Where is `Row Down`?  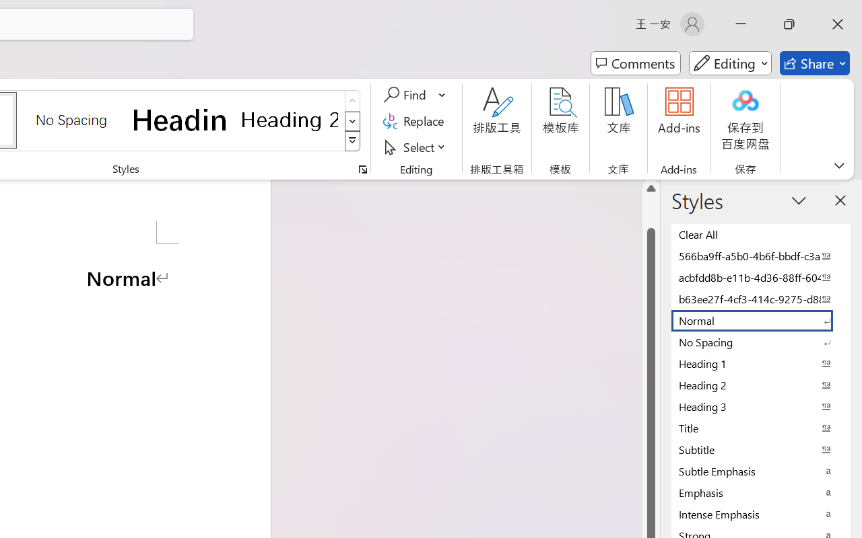
Row Down is located at coordinates (353, 121).